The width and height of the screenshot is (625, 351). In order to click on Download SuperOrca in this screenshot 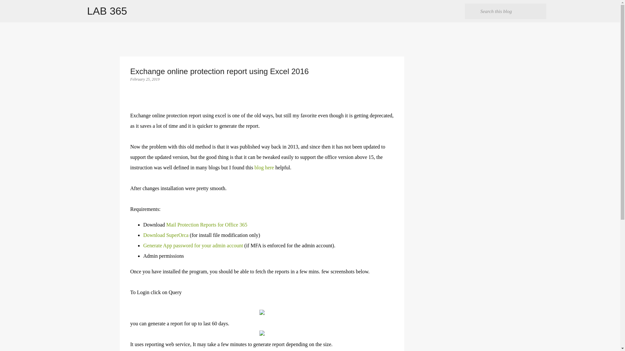, I will do `click(166, 235)`.